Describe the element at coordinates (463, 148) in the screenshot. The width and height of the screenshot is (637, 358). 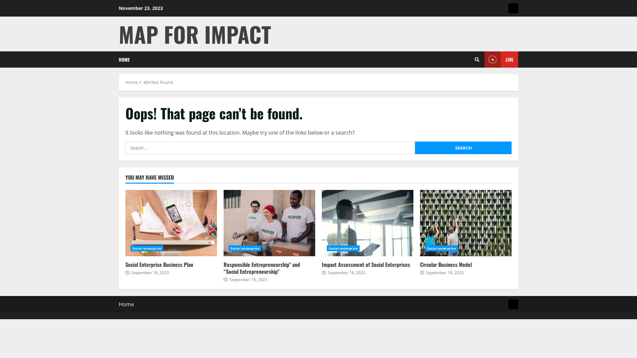
I see `Search` at that location.